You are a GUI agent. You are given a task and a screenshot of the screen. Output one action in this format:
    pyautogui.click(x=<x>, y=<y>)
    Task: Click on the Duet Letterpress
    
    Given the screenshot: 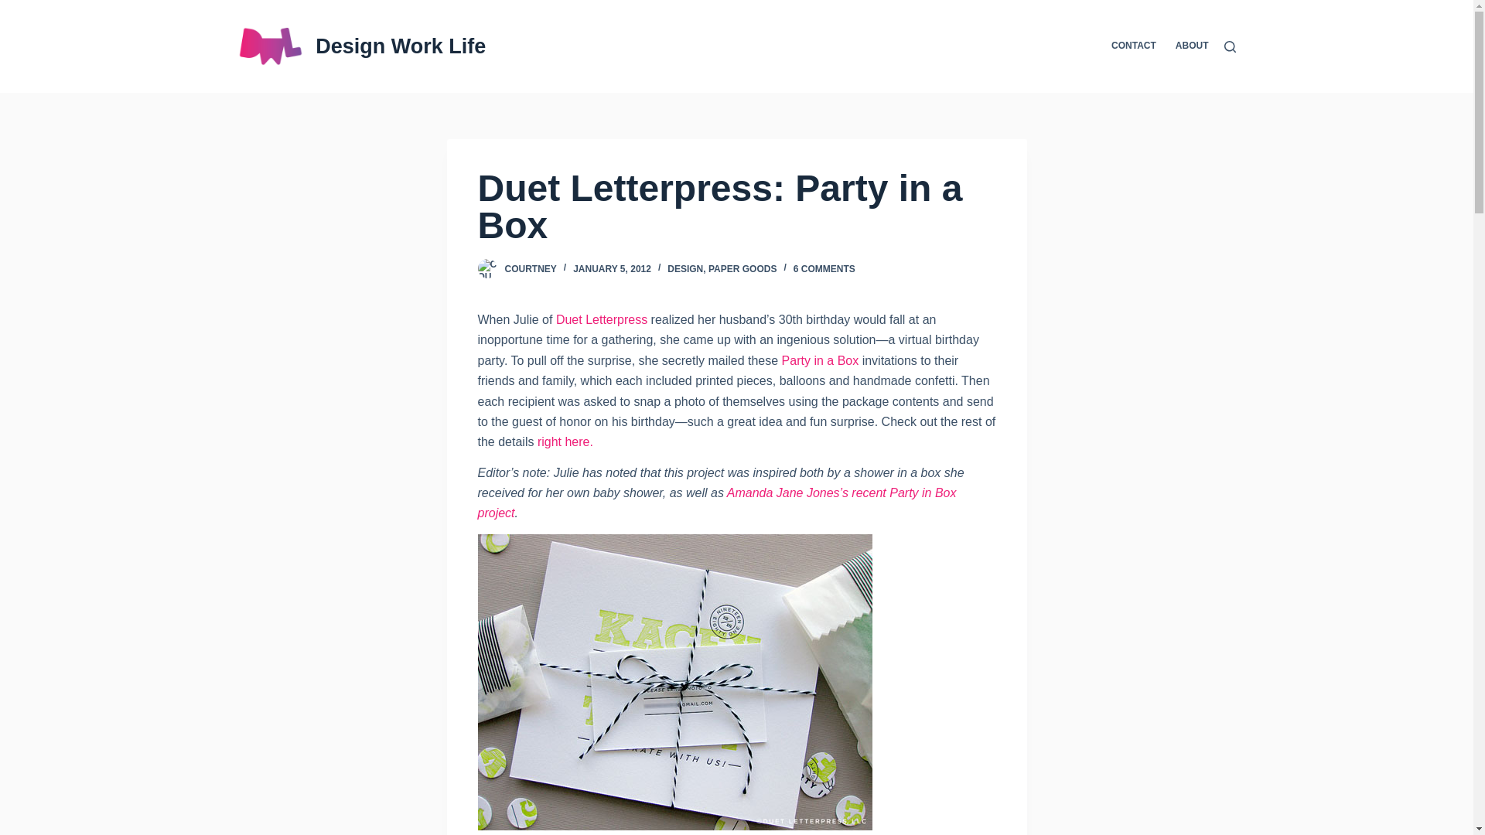 What is the action you would take?
    pyautogui.click(x=602, y=320)
    